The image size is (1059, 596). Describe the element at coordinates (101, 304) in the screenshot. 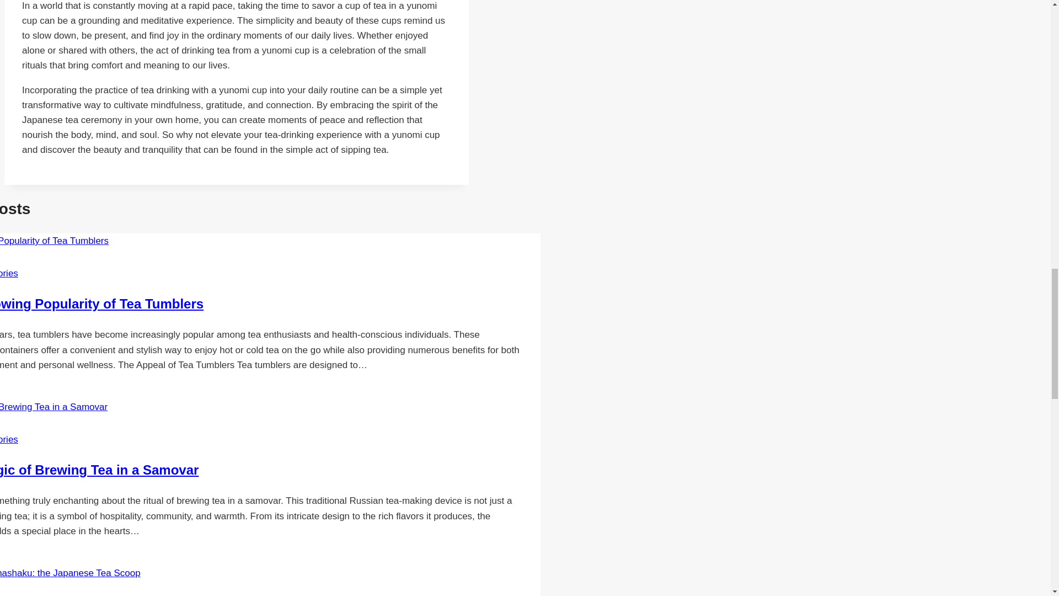

I see `The Growing Popularity of Tea Tumblers` at that location.